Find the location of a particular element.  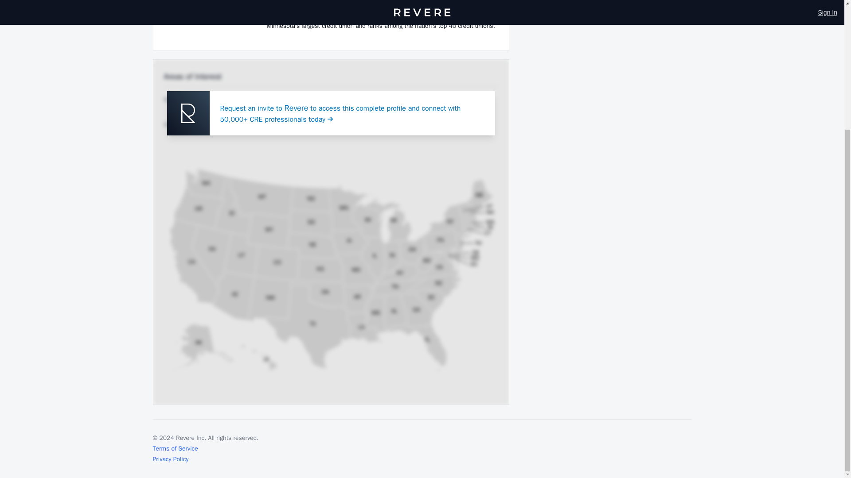

Terms of Service is located at coordinates (175, 448).